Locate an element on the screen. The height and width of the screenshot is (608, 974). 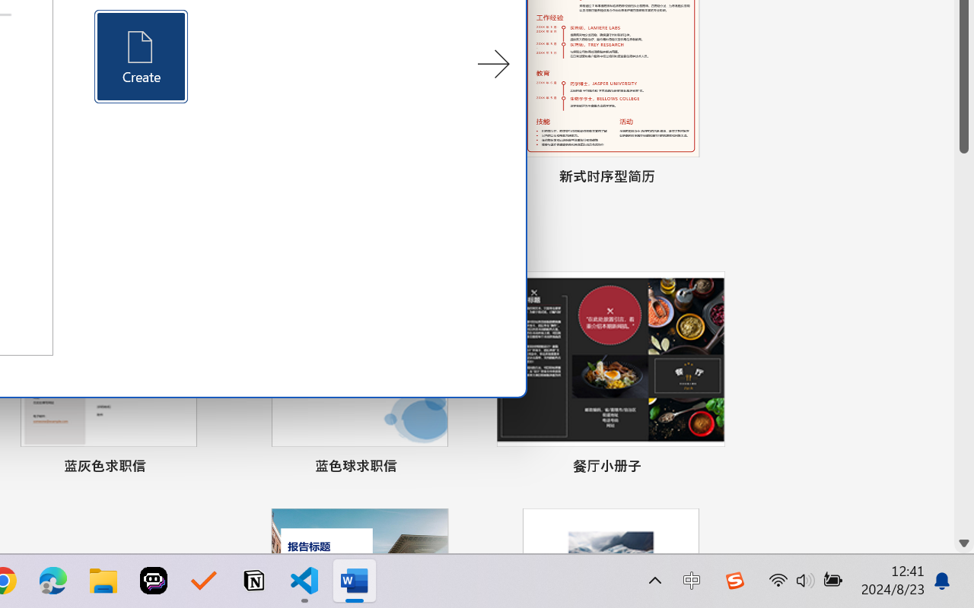
Page down is located at coordinates (964, 344).